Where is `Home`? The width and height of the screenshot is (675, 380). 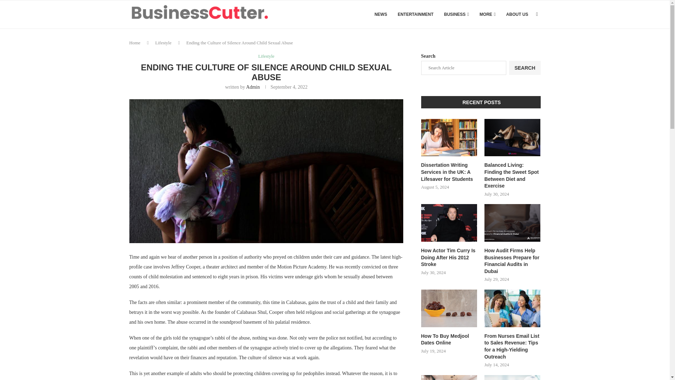 Home is located at coordinates (135, 43).